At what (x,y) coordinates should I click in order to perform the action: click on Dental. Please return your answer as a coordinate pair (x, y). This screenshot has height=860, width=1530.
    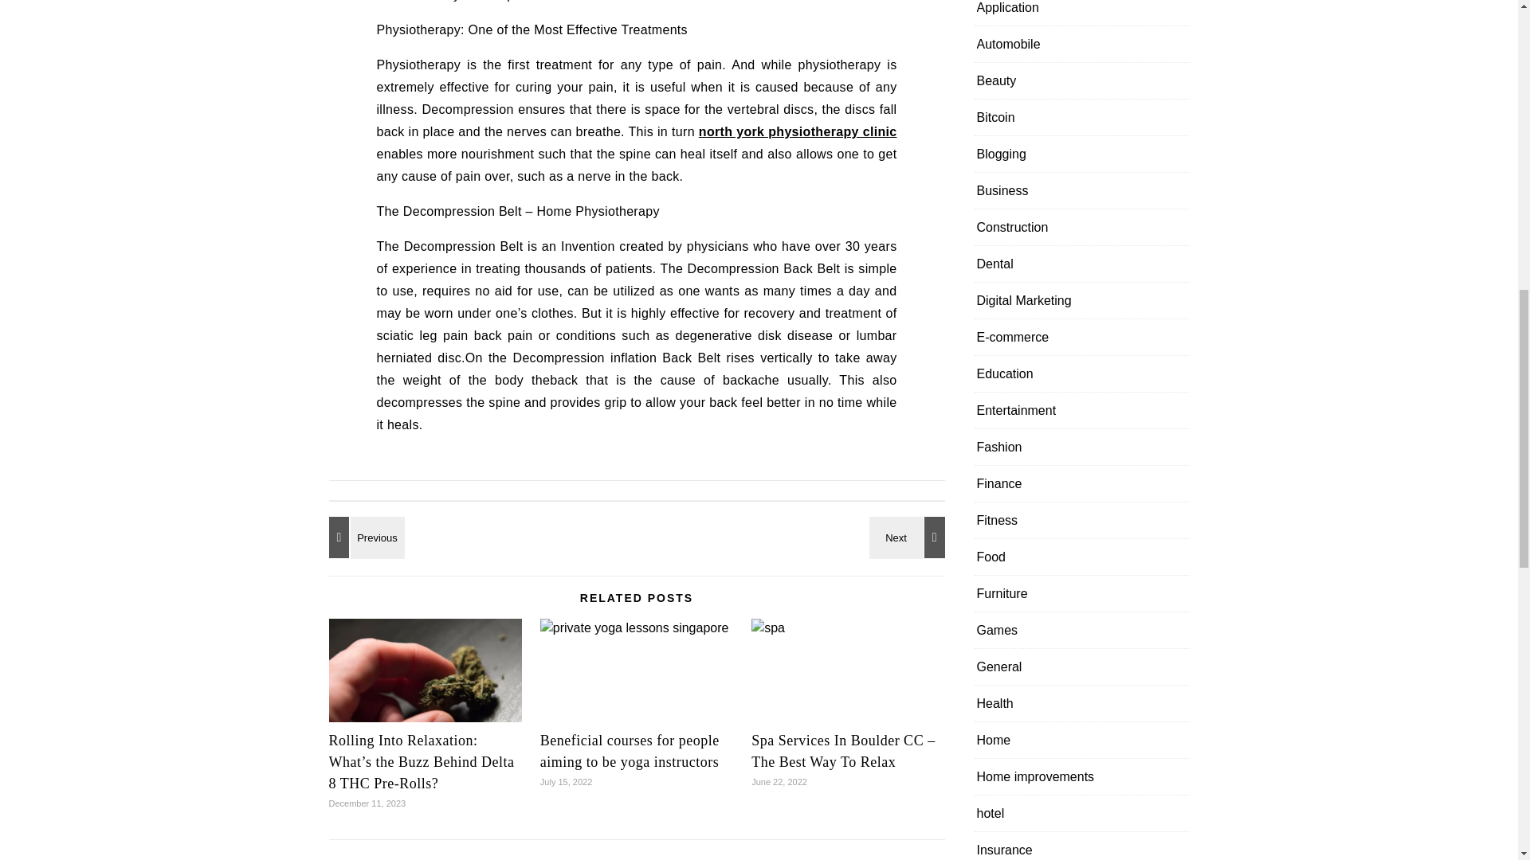
    Looking at the image, I should click on (994, 264).